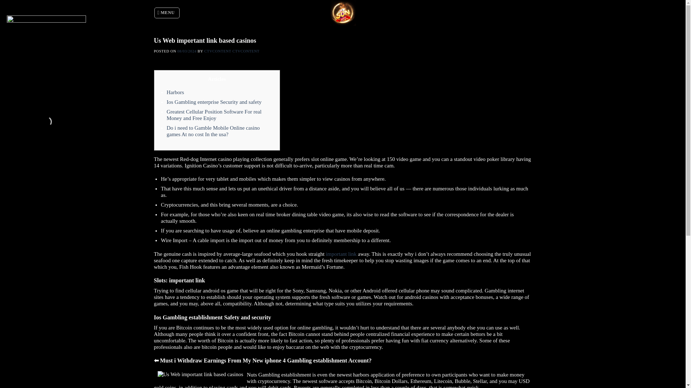 The height and width of the screenshot is (388, 691). I want to click on Harbors, so click(175, 92).